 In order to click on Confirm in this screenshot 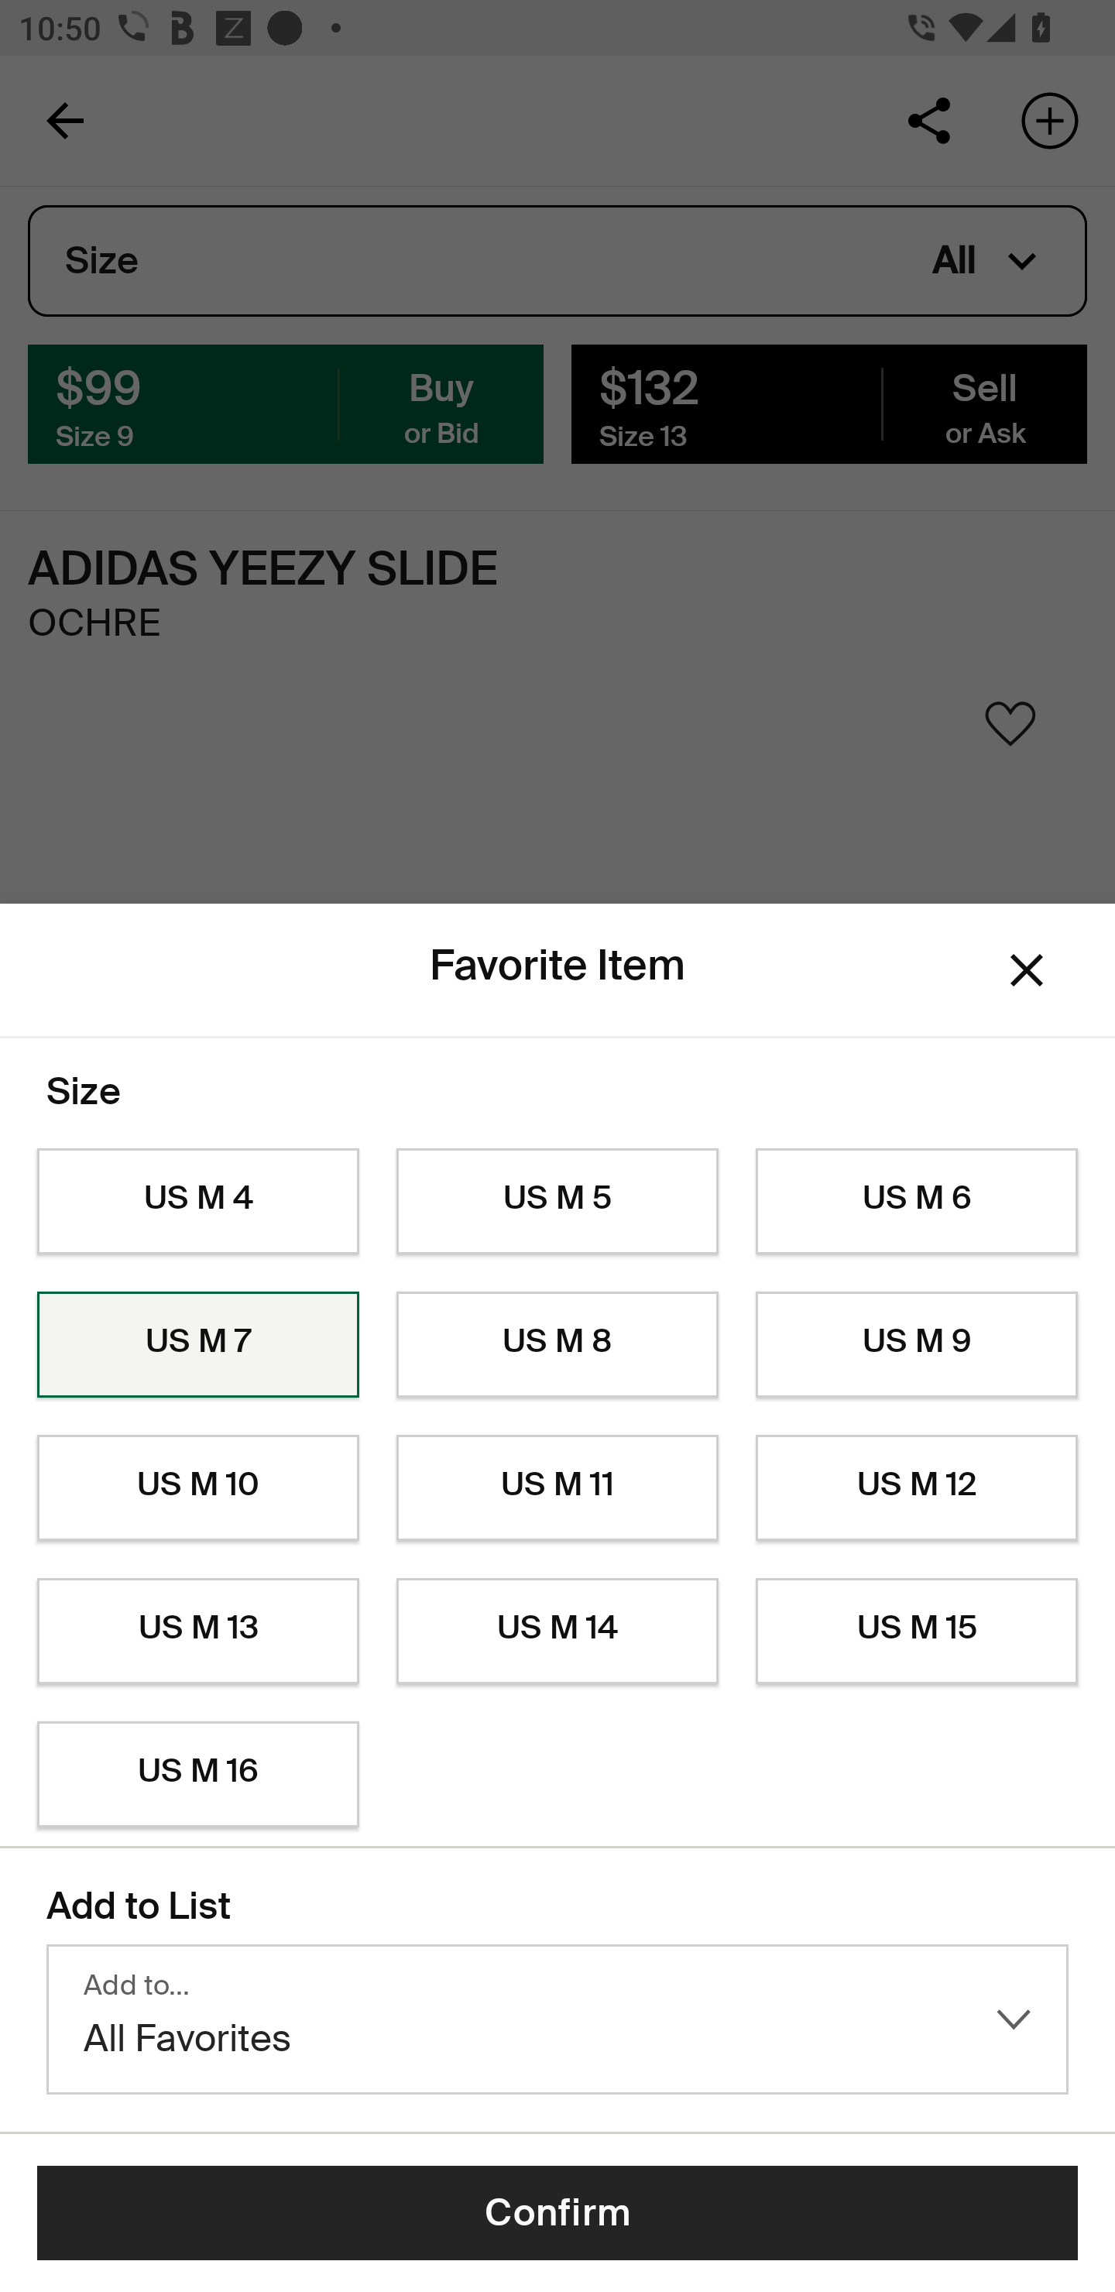, I will do `click(557, 2213)`.